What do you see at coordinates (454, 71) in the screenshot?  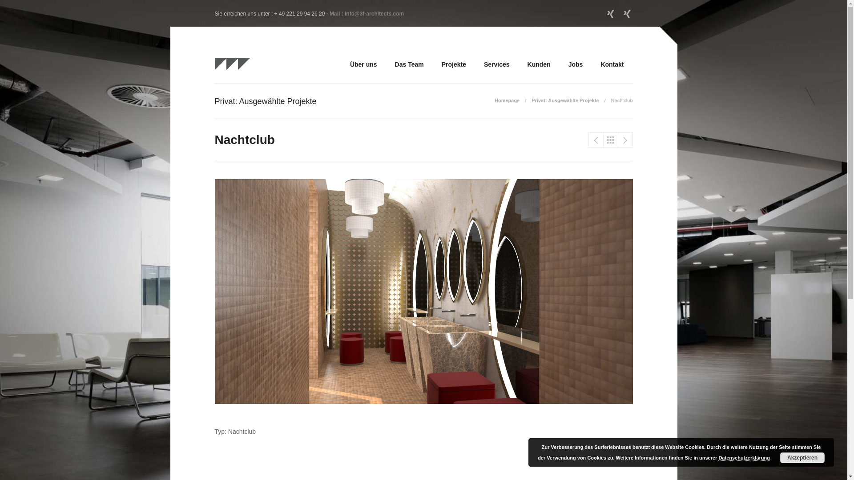 I see `Projekte` at bounding box center [454, 71].